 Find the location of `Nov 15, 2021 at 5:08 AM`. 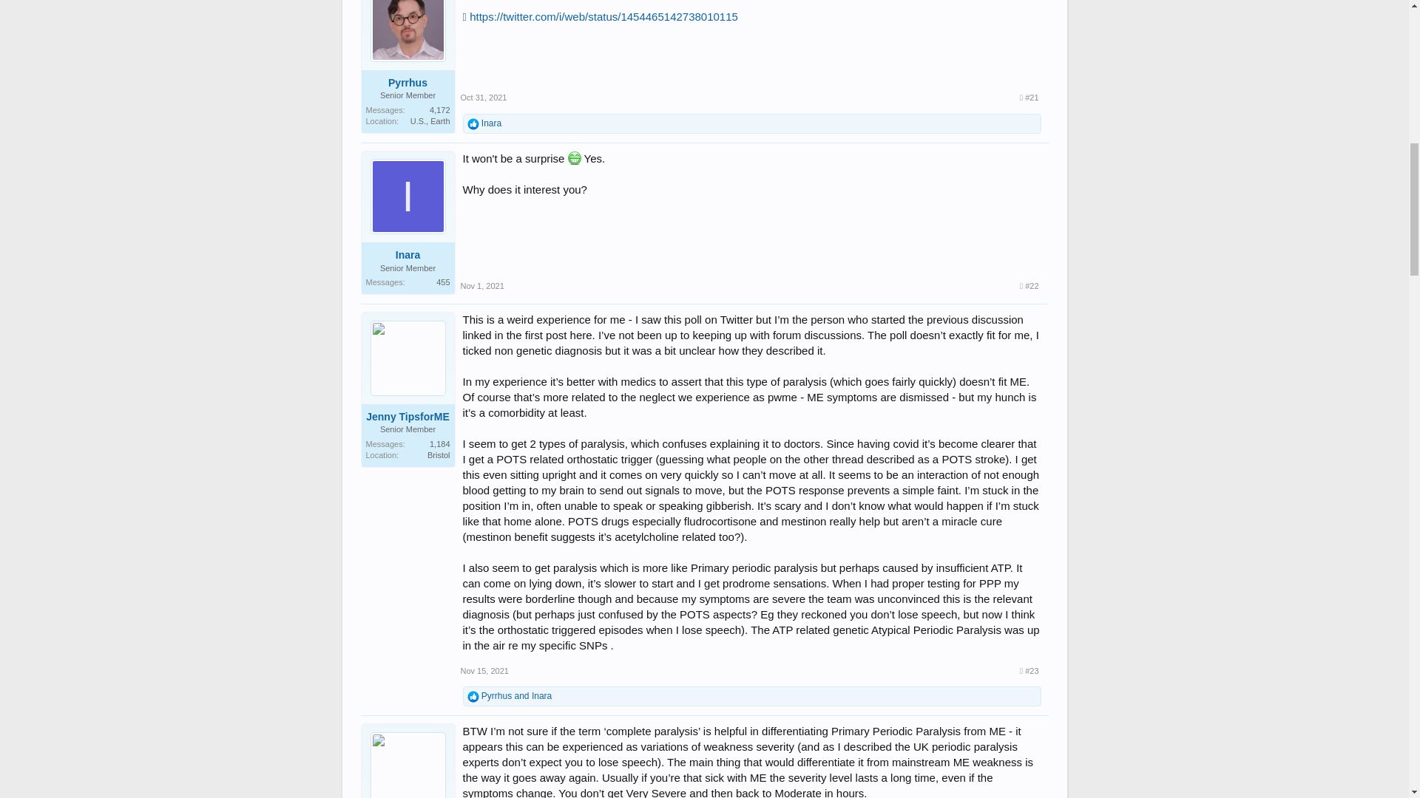

Nov 15, 2021 at 5:08 AM is located at coordinates (484, 670).